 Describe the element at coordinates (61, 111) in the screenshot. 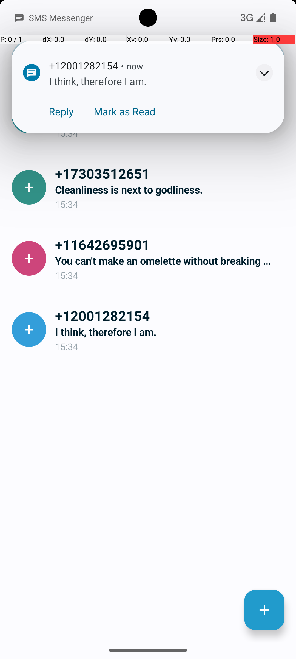

I see `Reply` at that location.